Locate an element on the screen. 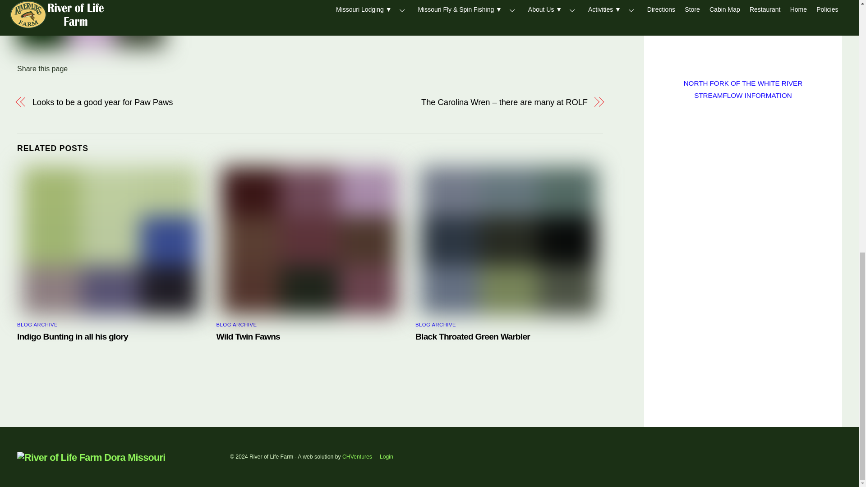 The image size is (866, 487). deer-featured is located at coordinates (309, 241).